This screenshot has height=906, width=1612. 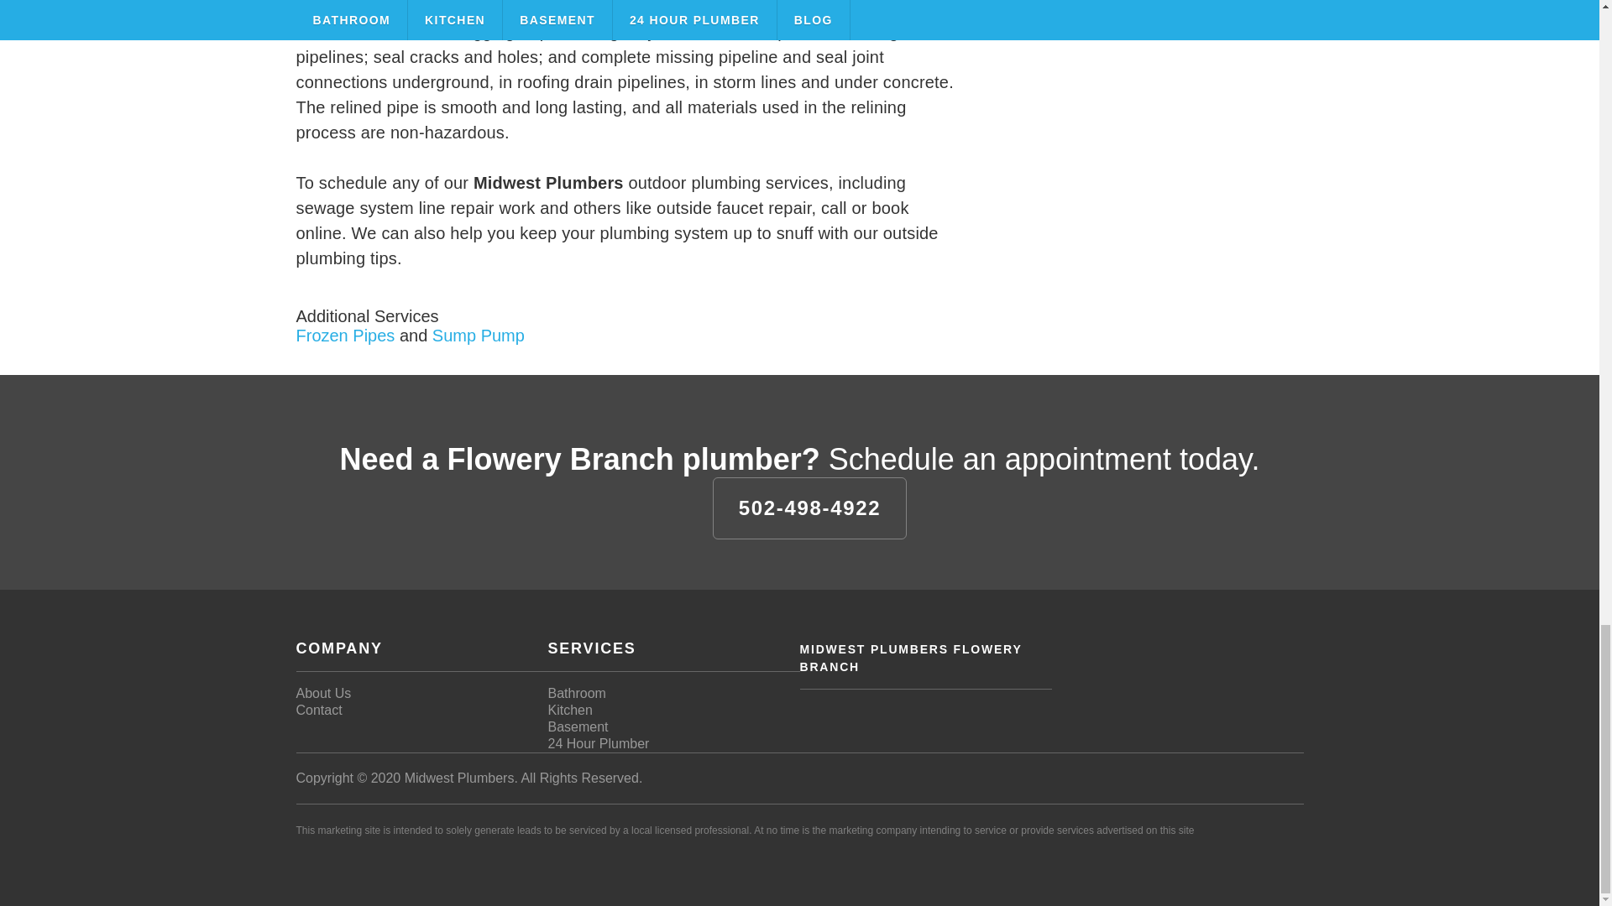 I want to click on Frozen Pipes, so click(x=344, y=334).